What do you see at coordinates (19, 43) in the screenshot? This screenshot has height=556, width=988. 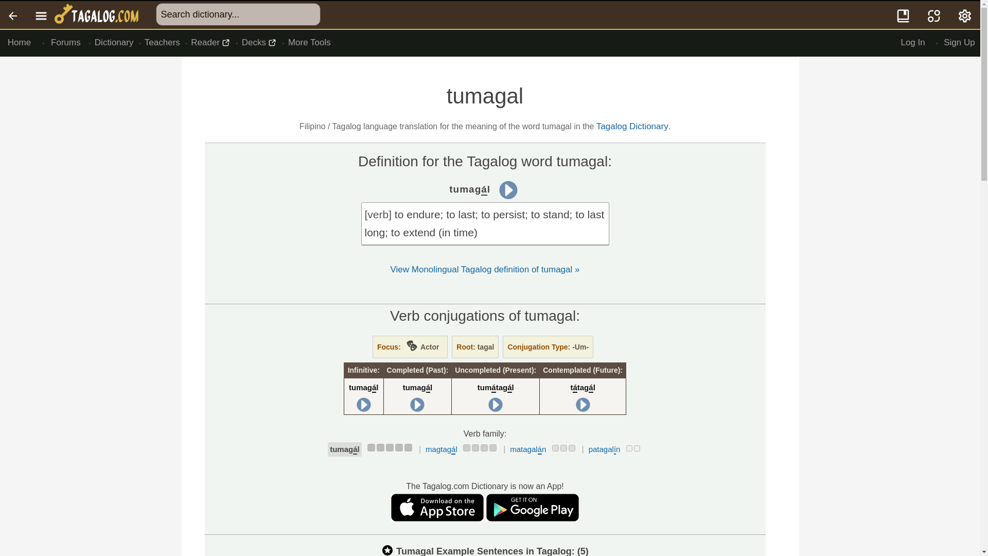 I see `Home` at bounding box center [19, 43].